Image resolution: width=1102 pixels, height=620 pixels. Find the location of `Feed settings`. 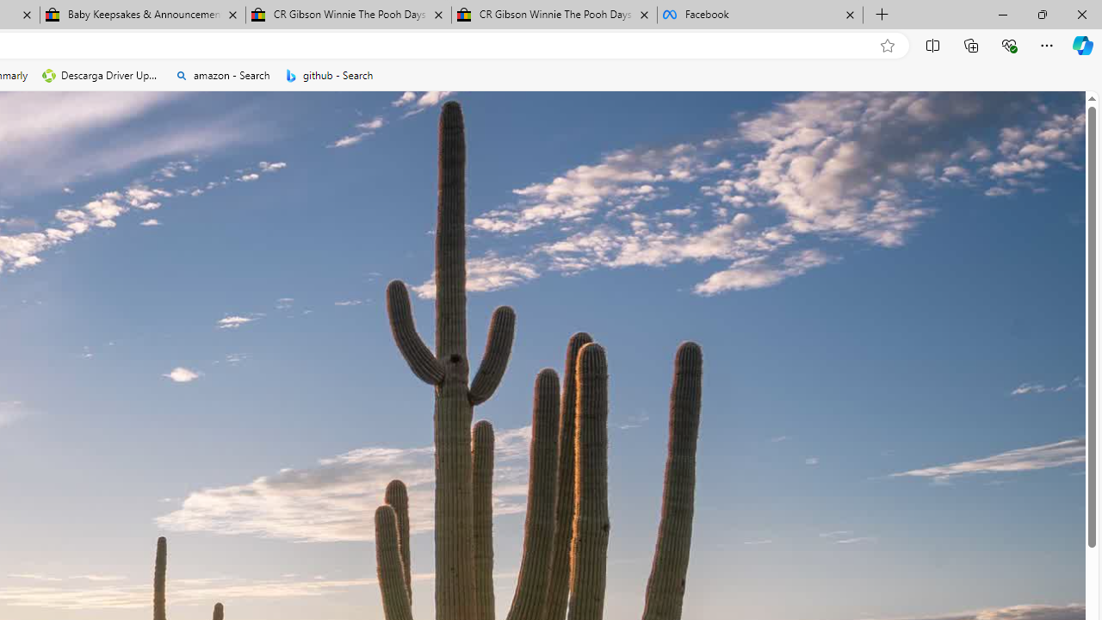

Feed settings is located at coordinates (606, 229).